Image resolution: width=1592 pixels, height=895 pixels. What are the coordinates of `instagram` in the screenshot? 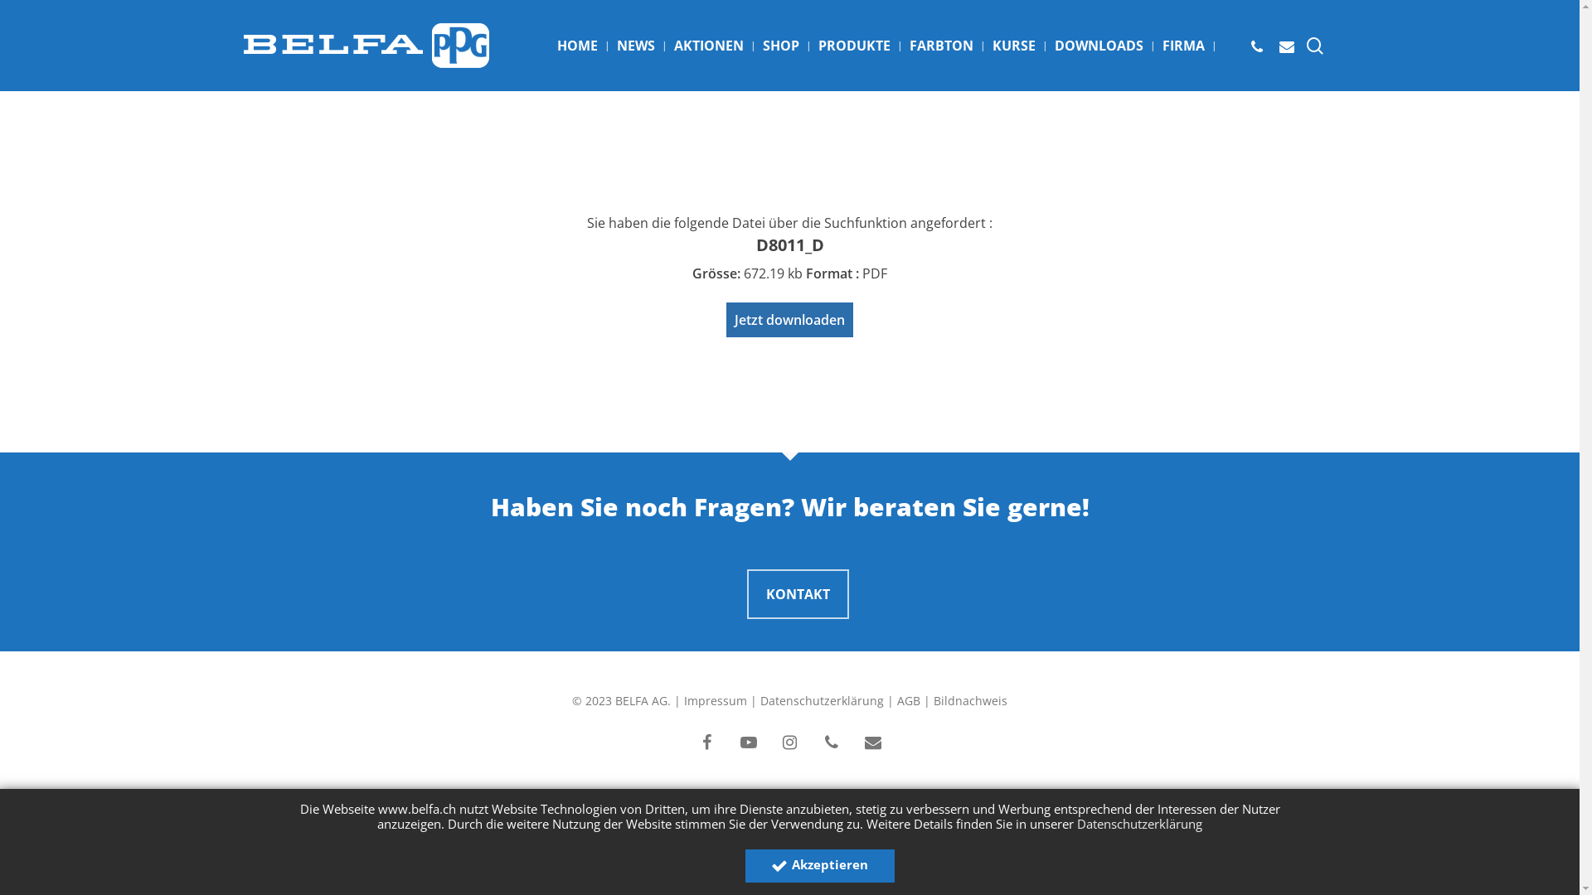 It's located at (790, 743).